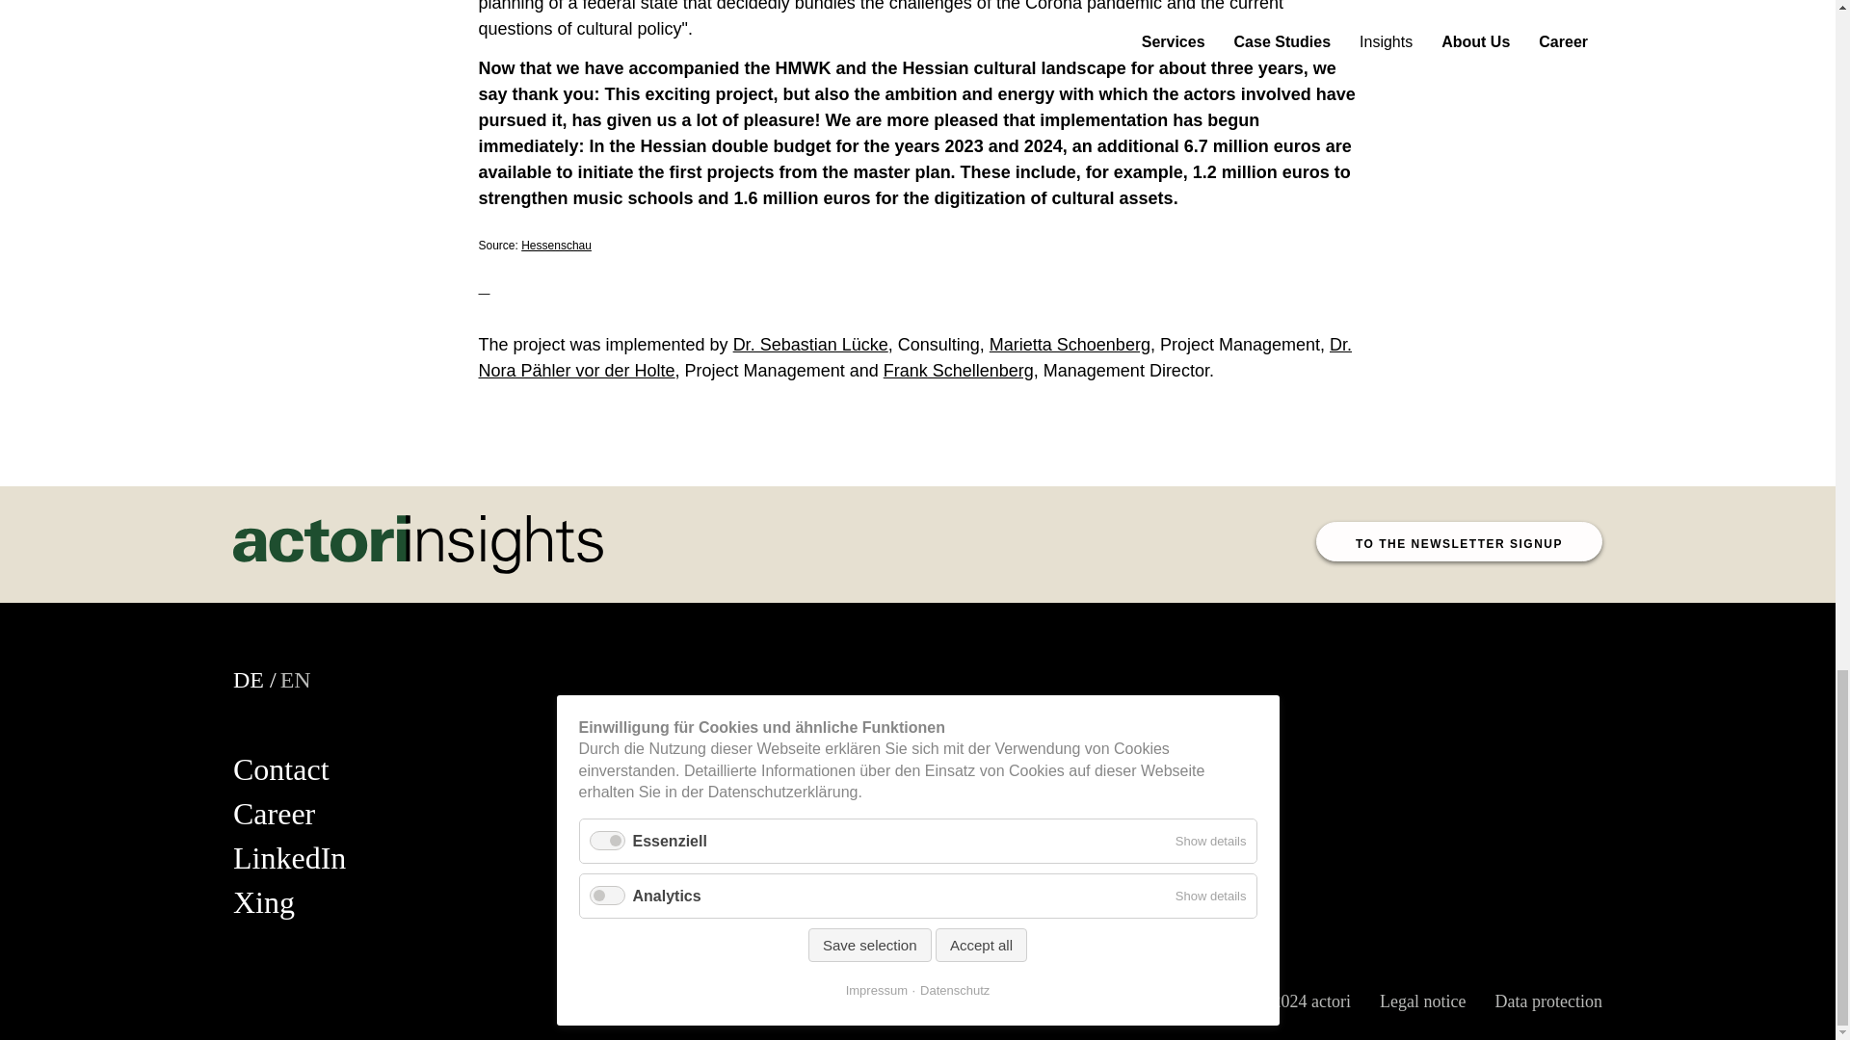  Describe the element at coordinates (289, 857) in the screenshot. I see `LinkedIn` at that location.